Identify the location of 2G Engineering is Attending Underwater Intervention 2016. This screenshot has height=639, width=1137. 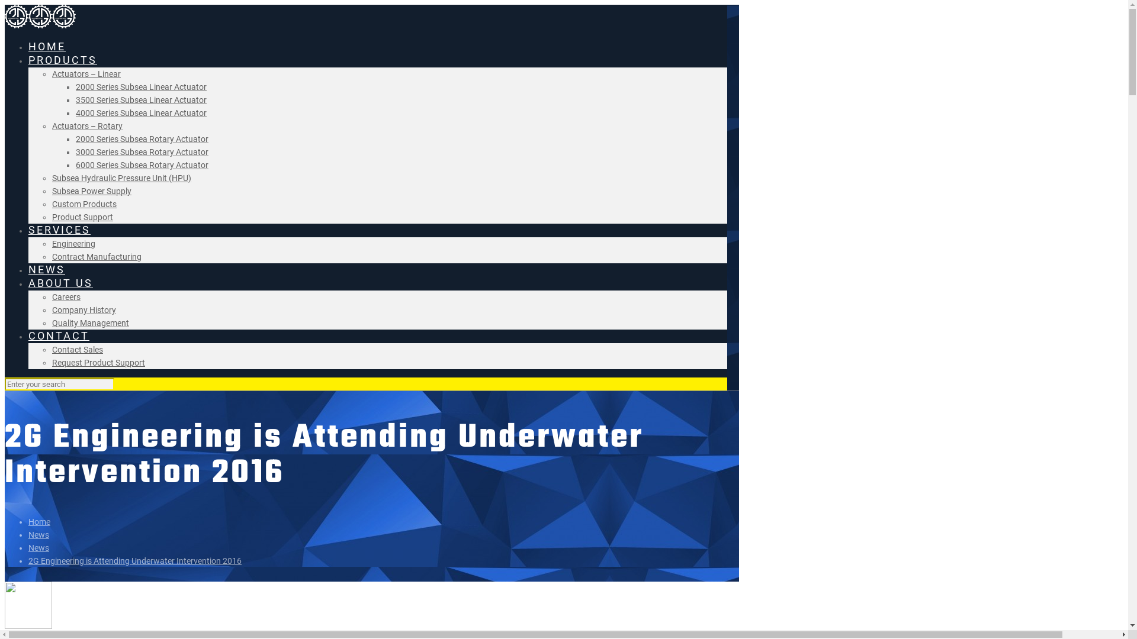
(135, 561).